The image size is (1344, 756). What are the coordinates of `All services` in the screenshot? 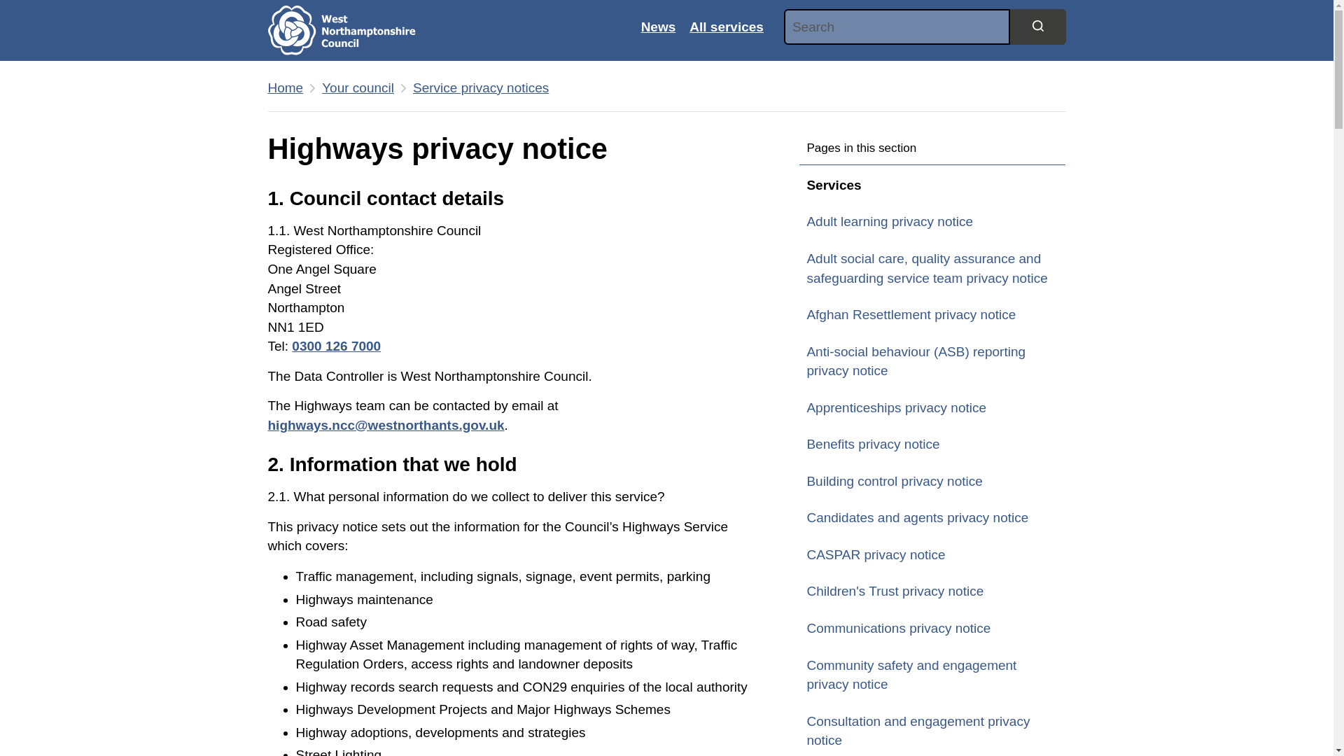 It's located at (727, 27).